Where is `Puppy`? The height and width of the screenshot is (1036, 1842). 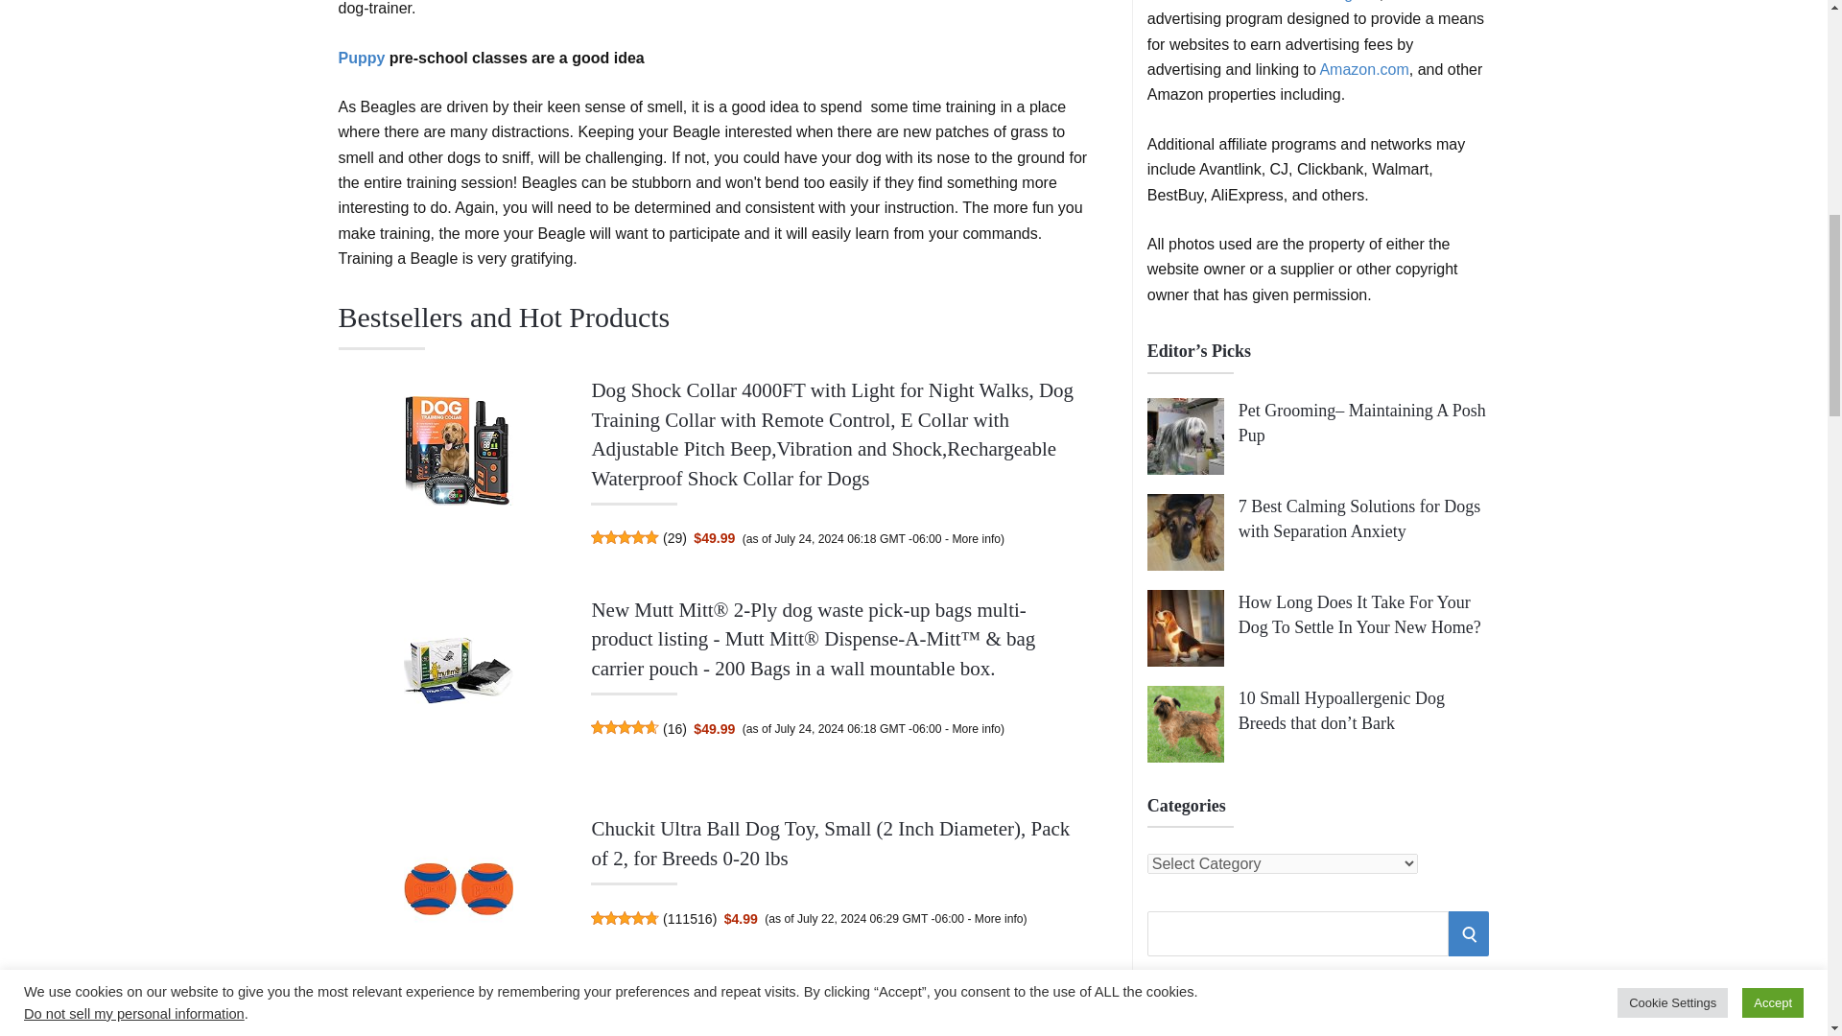
Puppy is located at coordinates (361, 58).